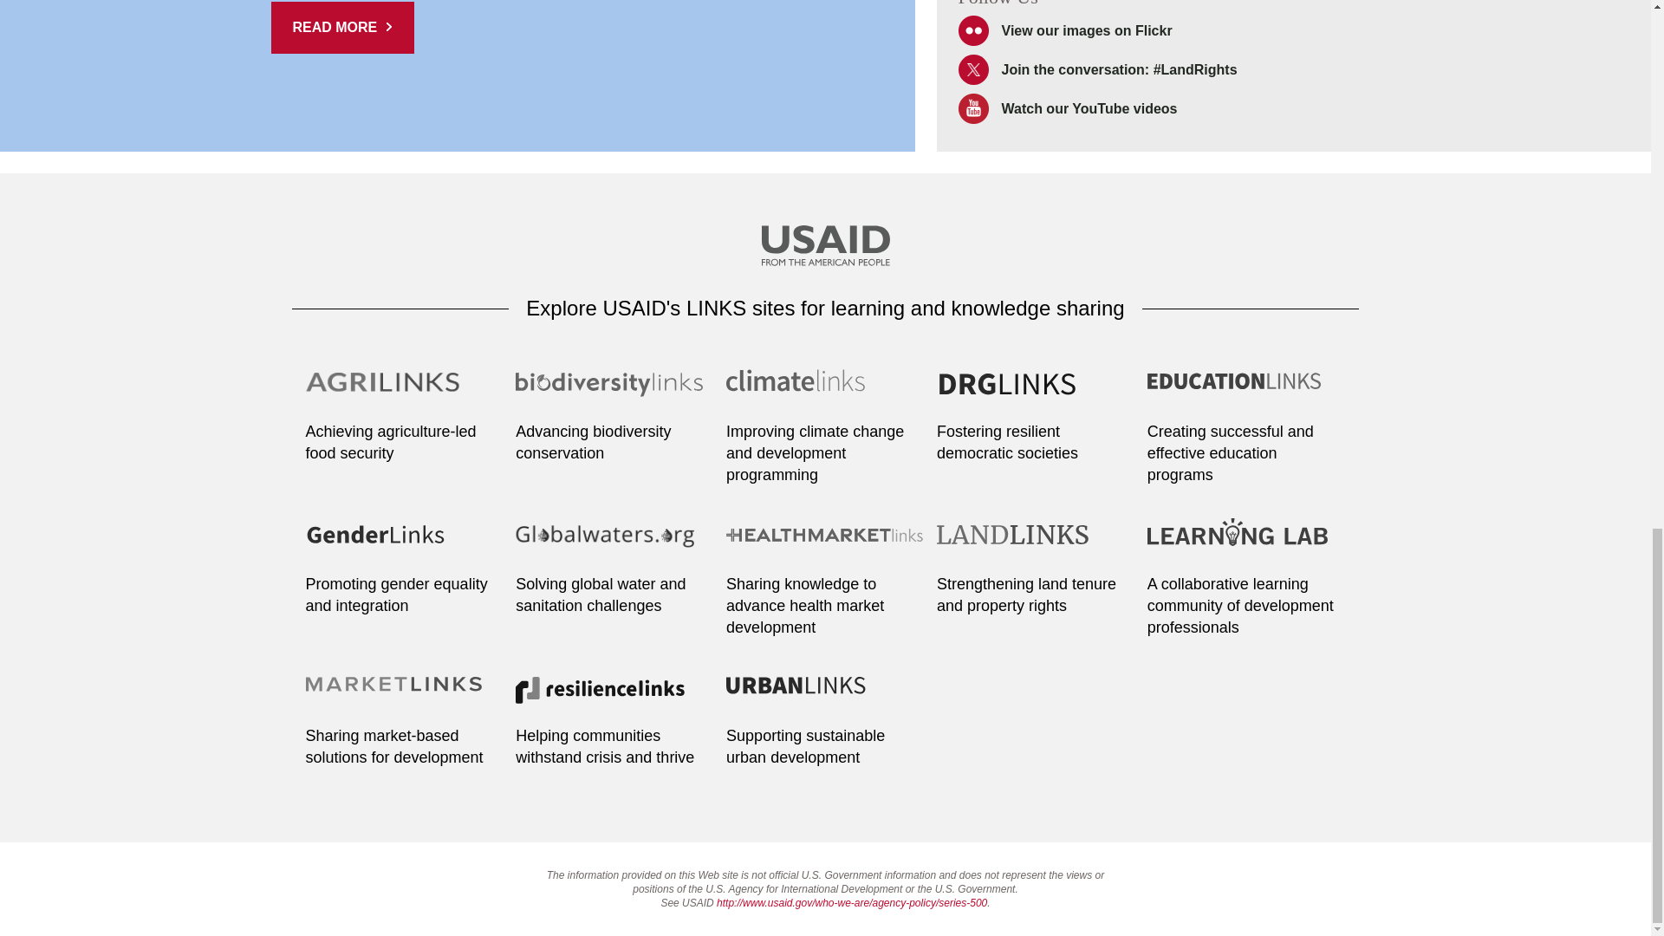 Image resolution: width=1664 pixels, height=936 pixels. What do you see at coordinates (824, 248) in the screenshot?
I see `Go to USAID` at bounding box center [824, 248].